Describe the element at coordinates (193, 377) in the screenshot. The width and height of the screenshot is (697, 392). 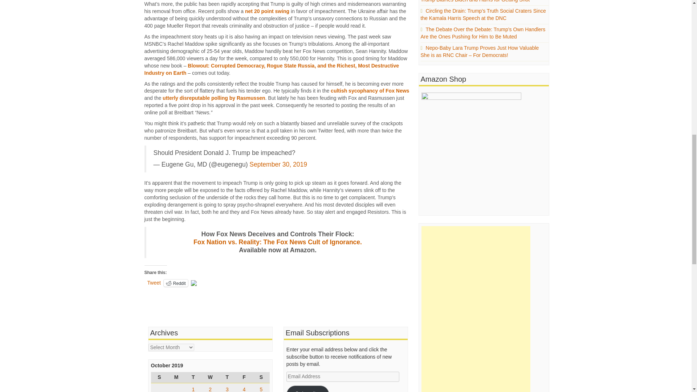
I see `Tuesday` at that location.